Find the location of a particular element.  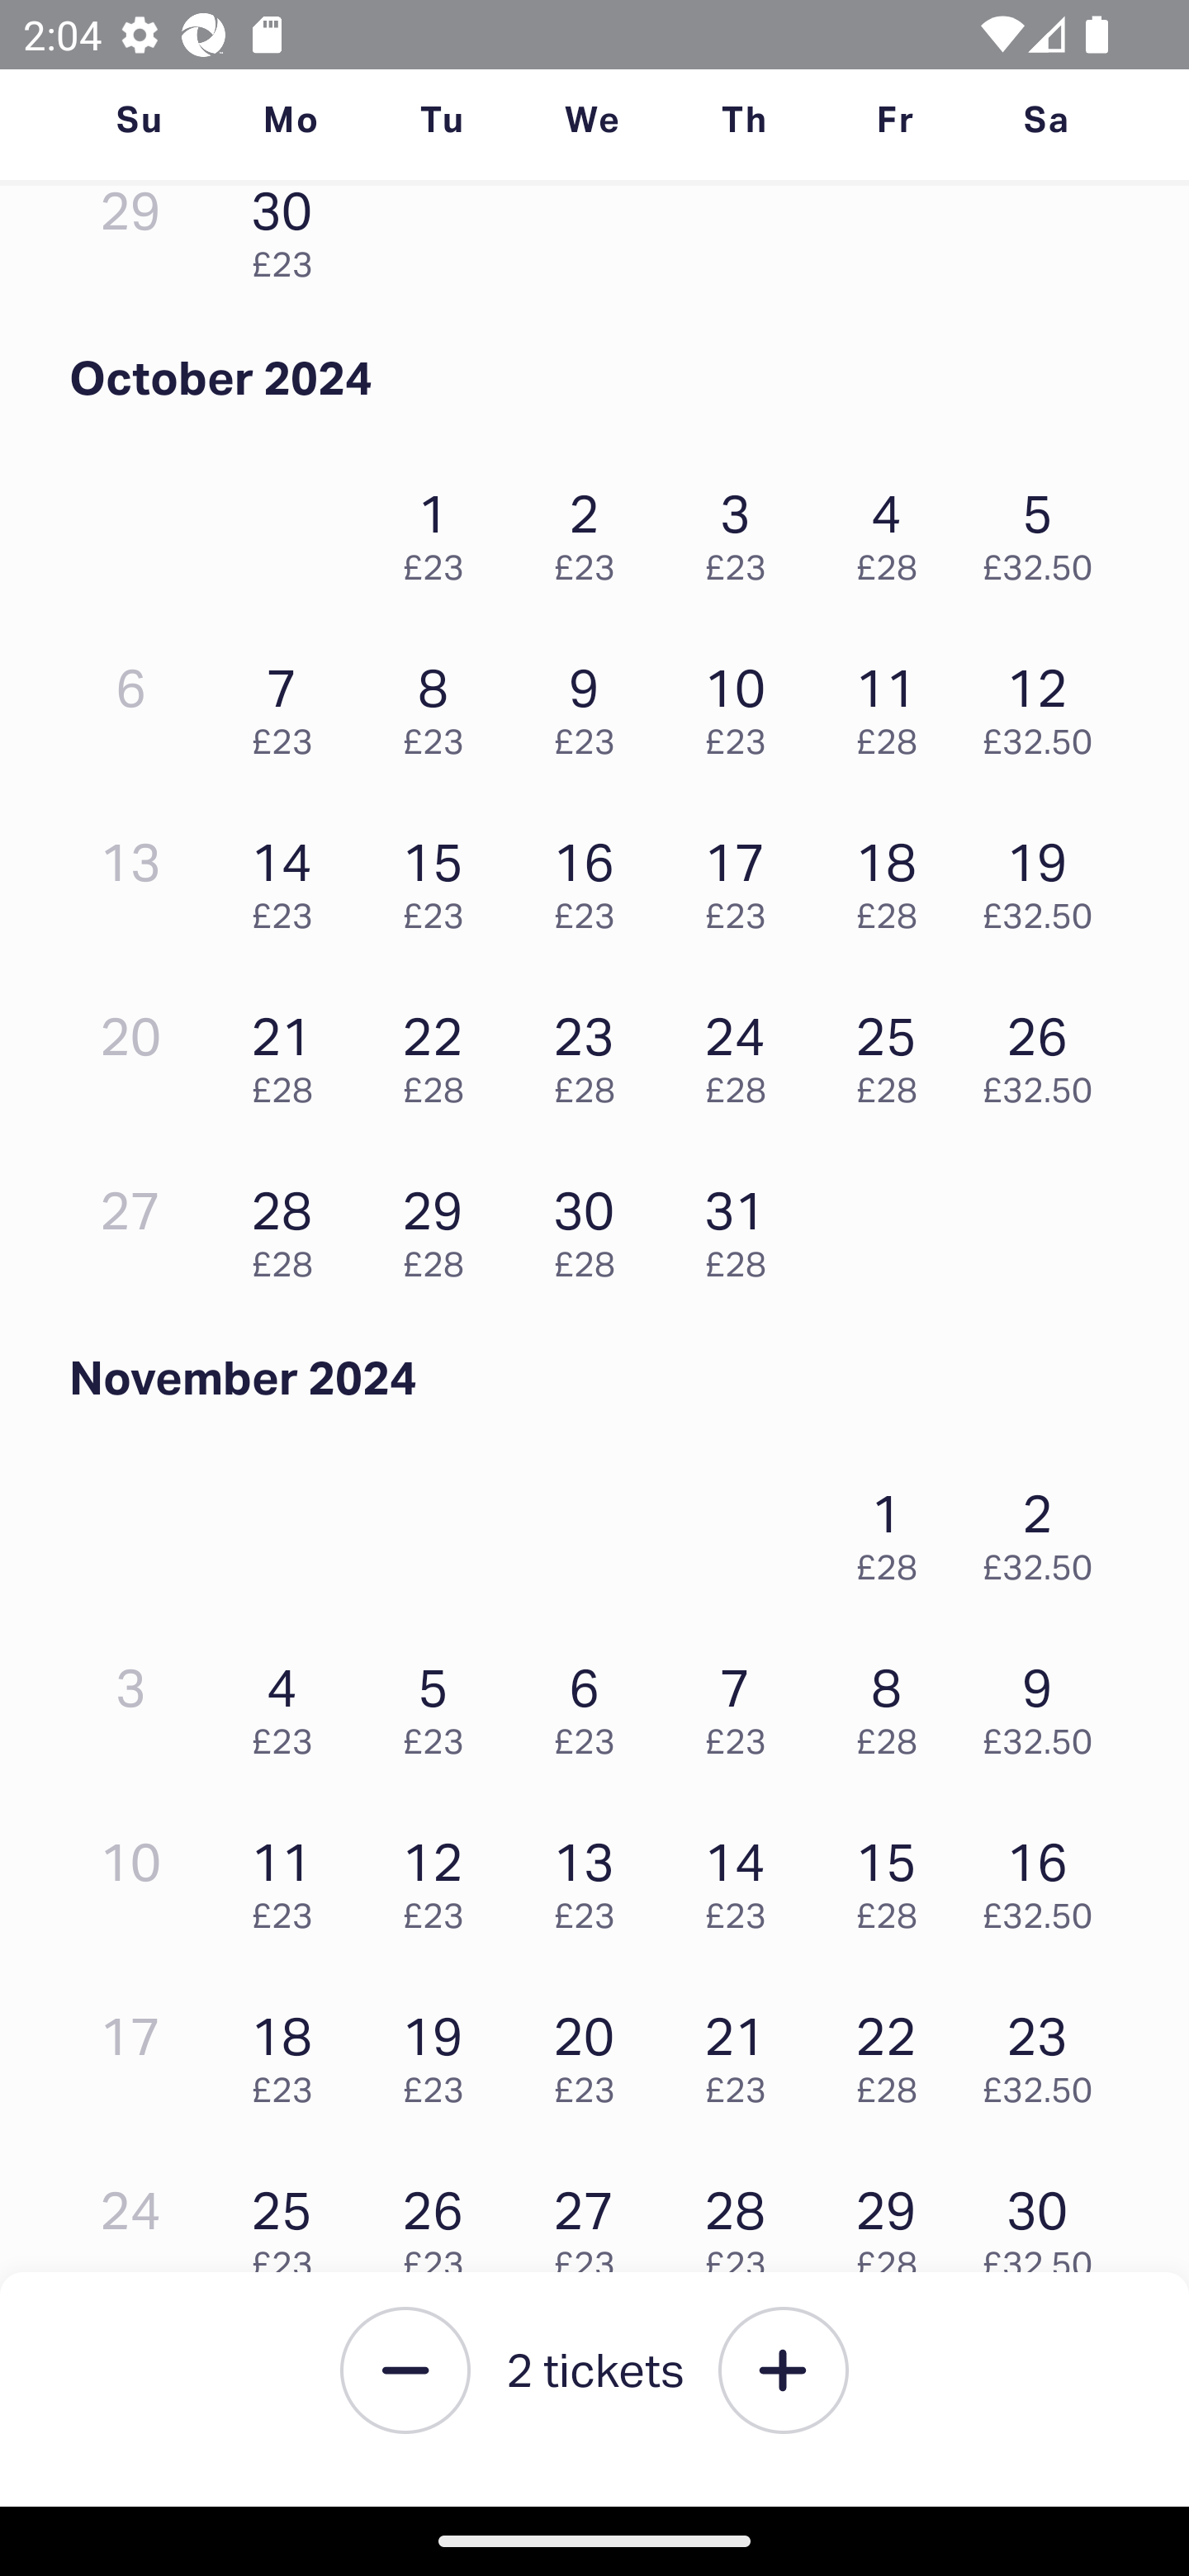

25 £28 is located at coordinates (894, 1052).